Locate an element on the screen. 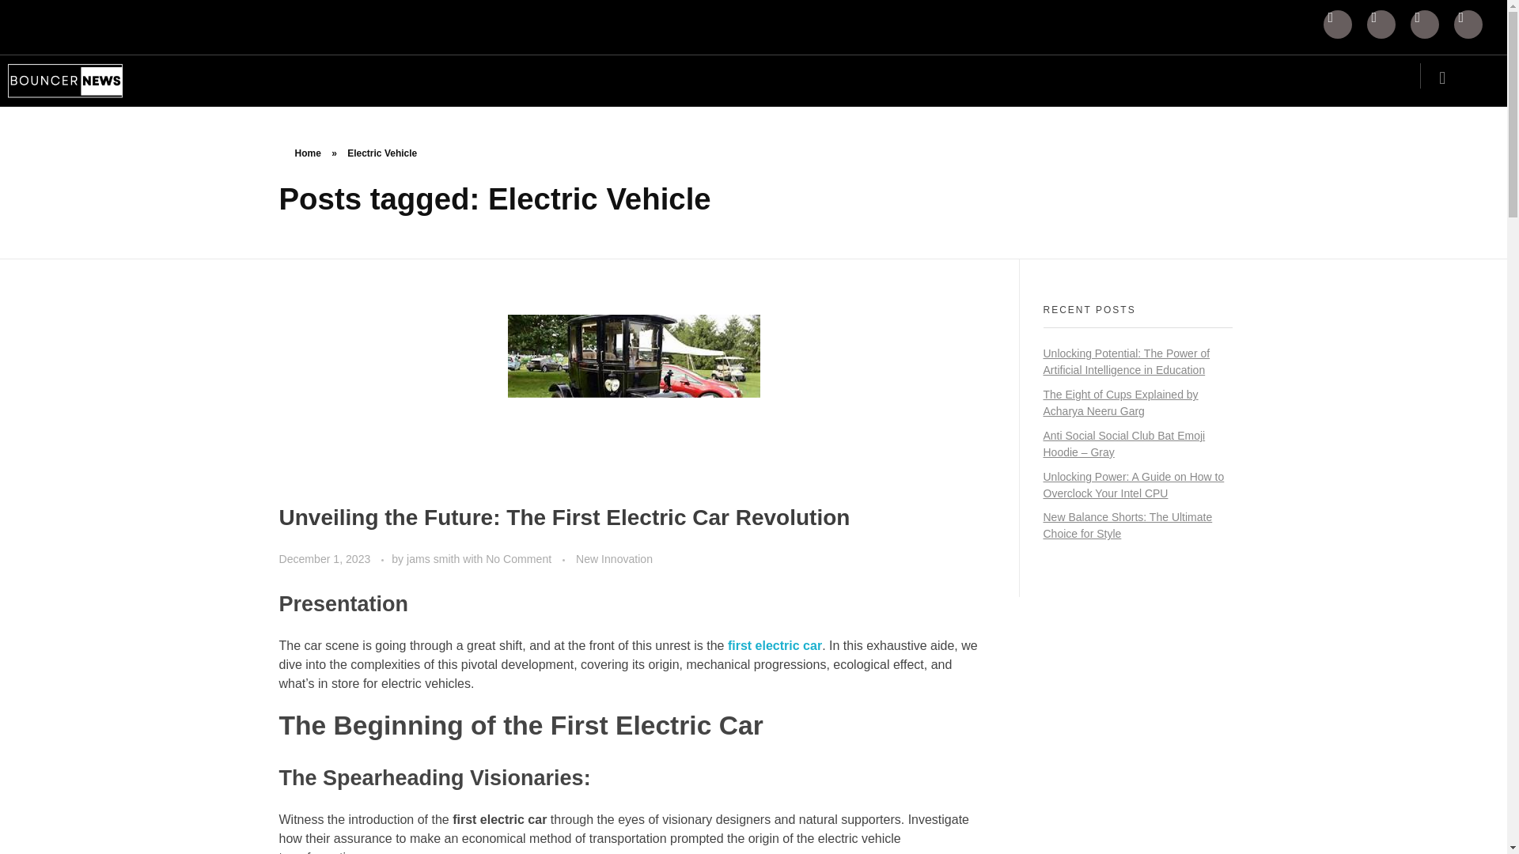 This screenshot has width=1519, height=854. Unveiling the Future: The First Electric Car Revolution is located at coordinates (563, 517).